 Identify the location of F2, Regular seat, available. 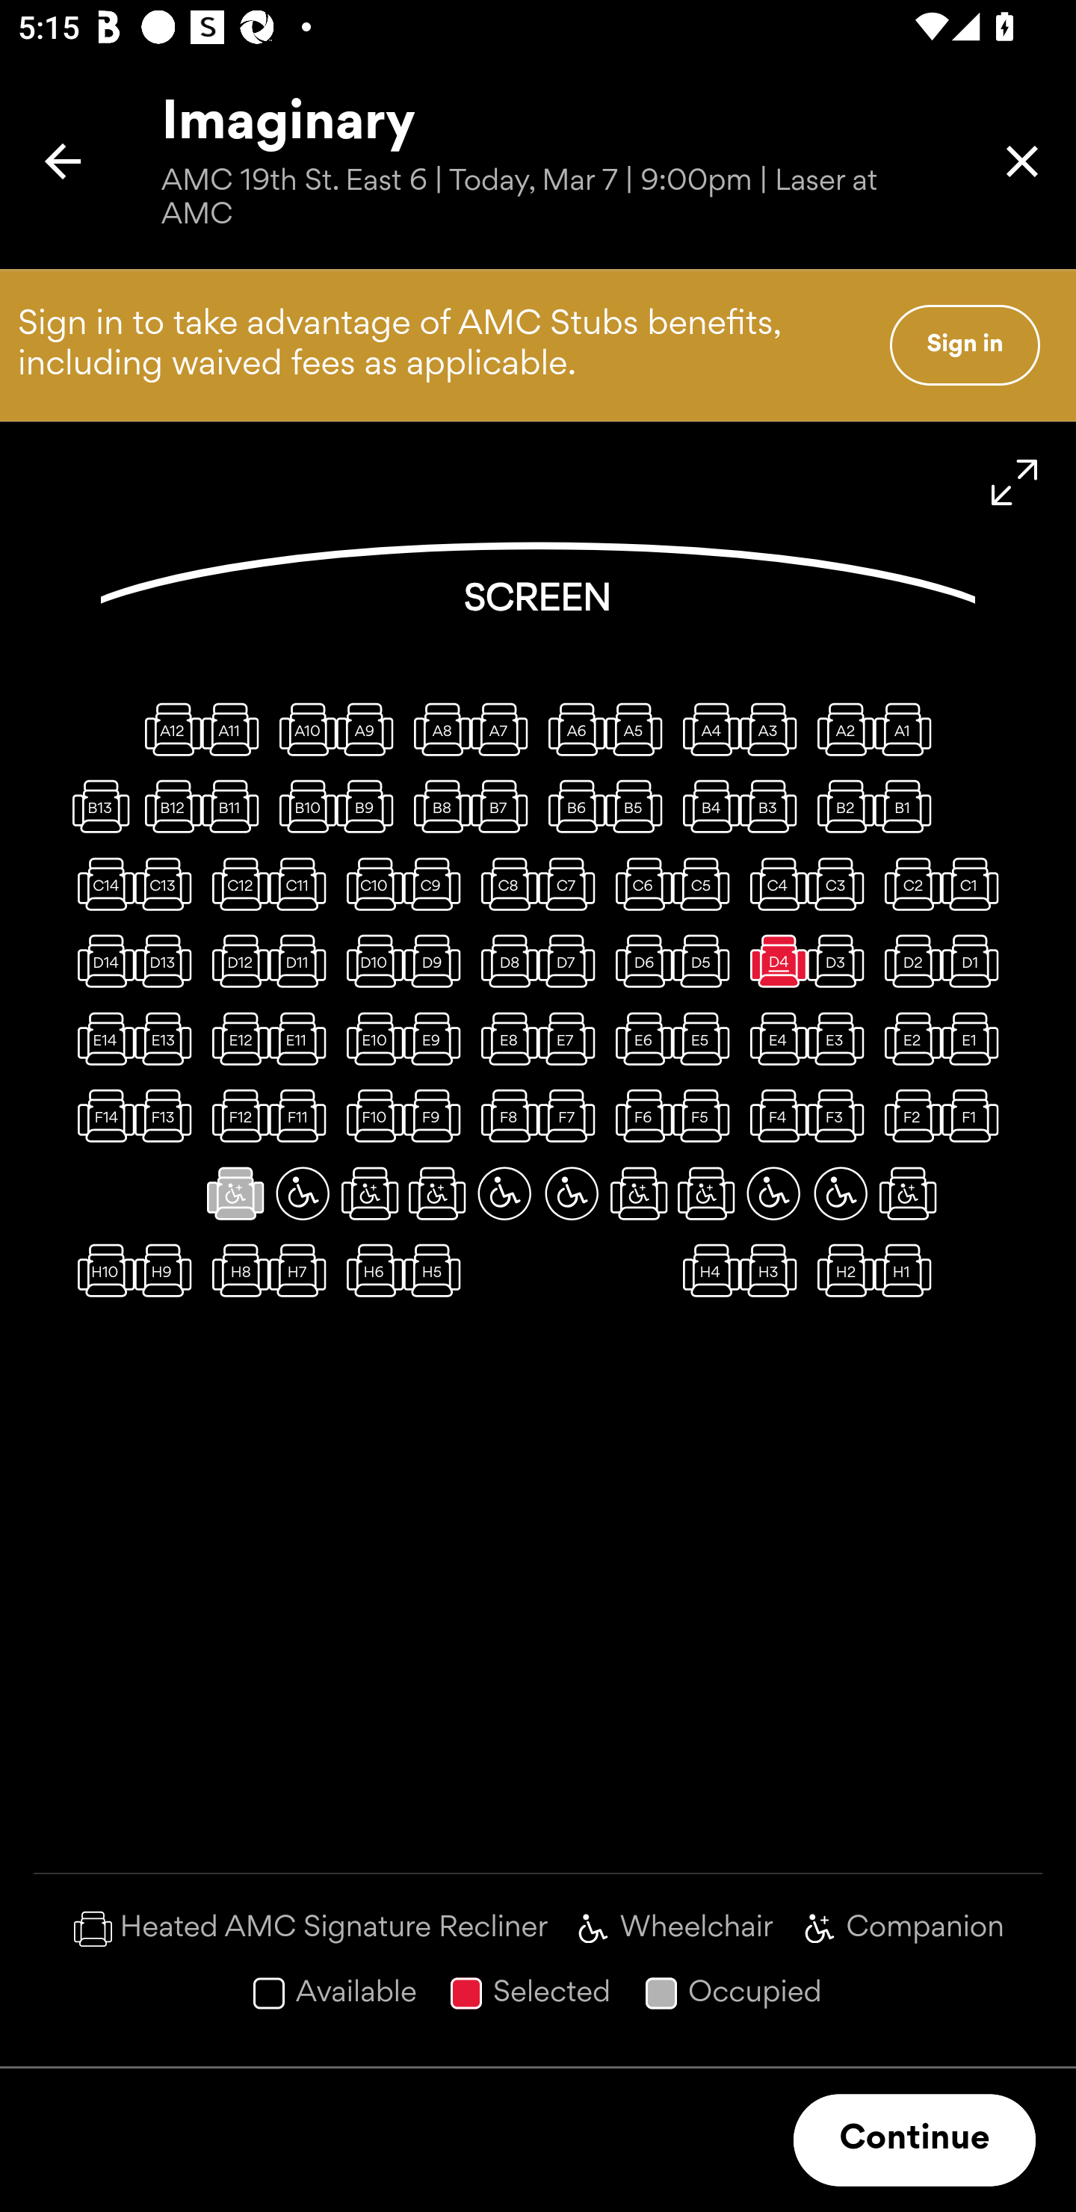
(907, 1116).